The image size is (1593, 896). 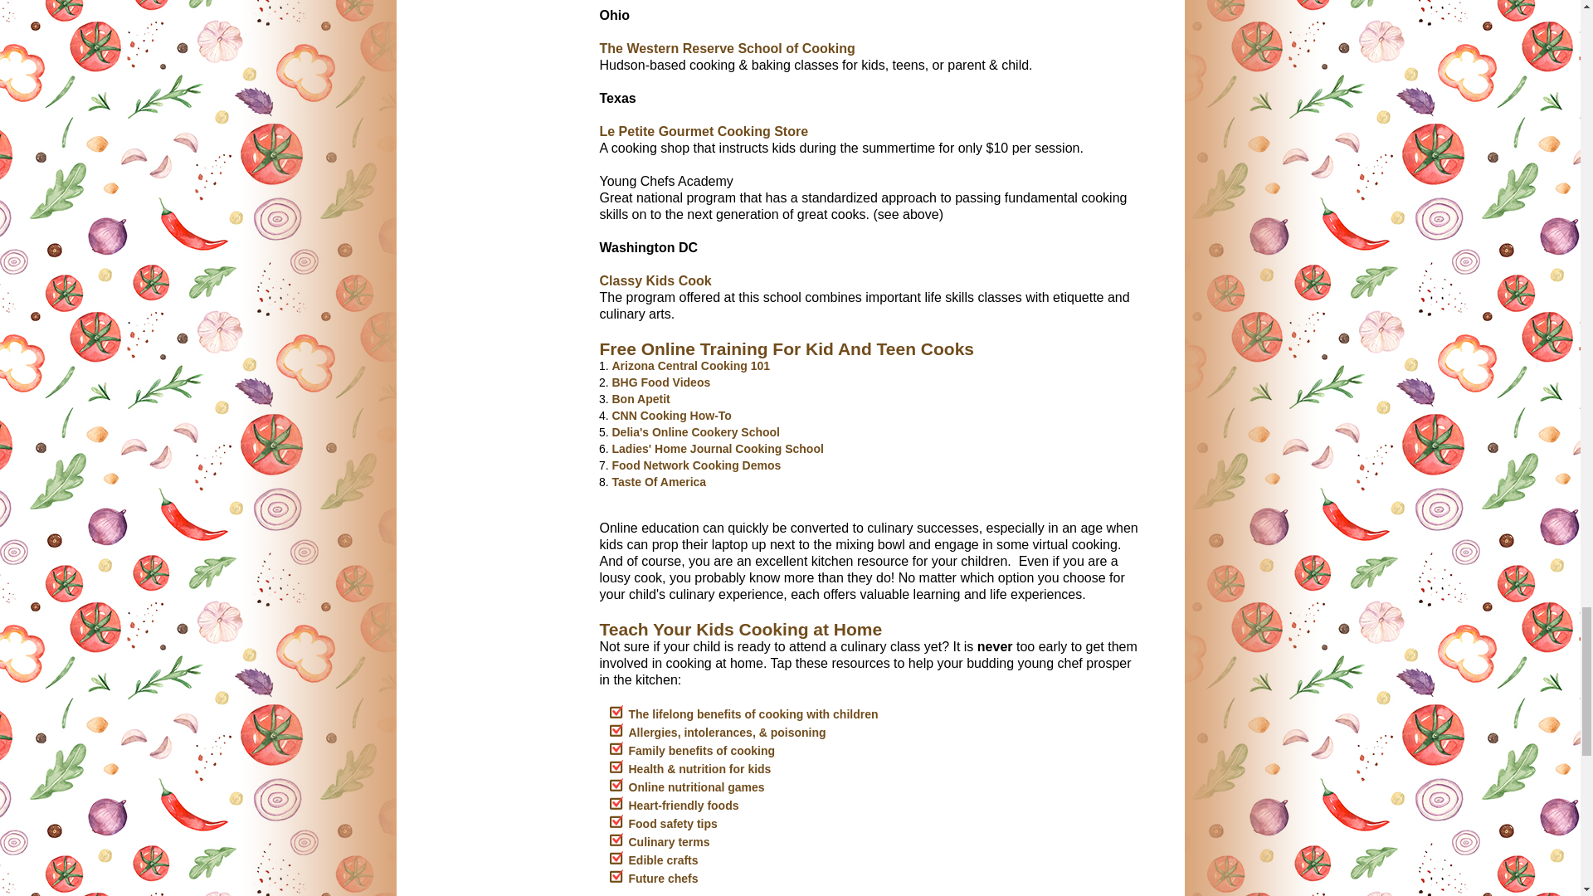 I want to click on Le Petite Gourmet Cooking Store, so click(x=703, y=131).